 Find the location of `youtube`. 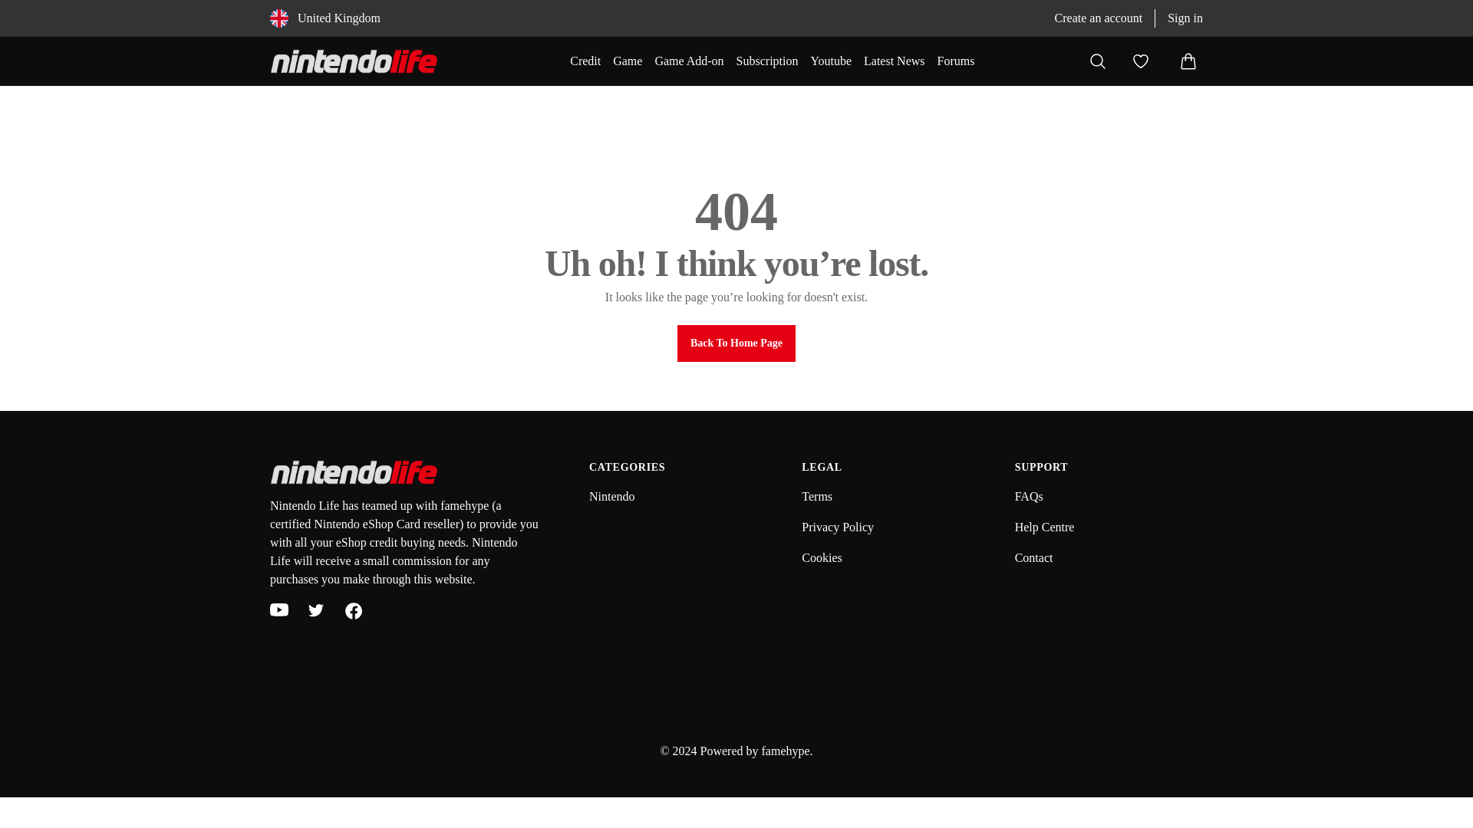

youtube is located at coordinates (279, 610).